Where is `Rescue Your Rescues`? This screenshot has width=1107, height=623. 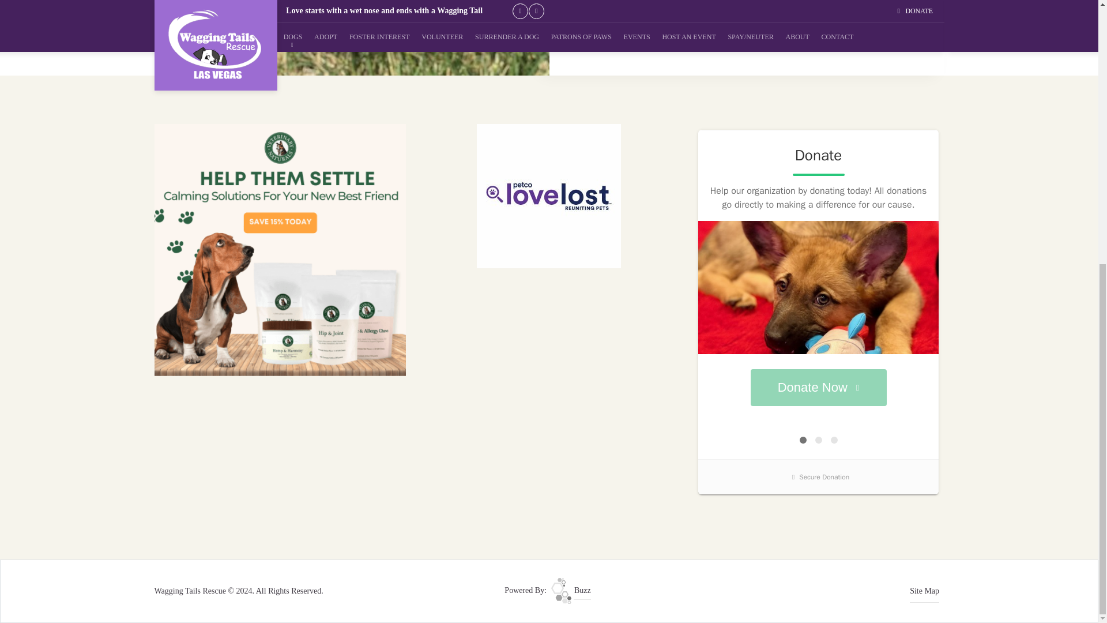 Rescue Your Rescues is located at coordinates (571, 591).